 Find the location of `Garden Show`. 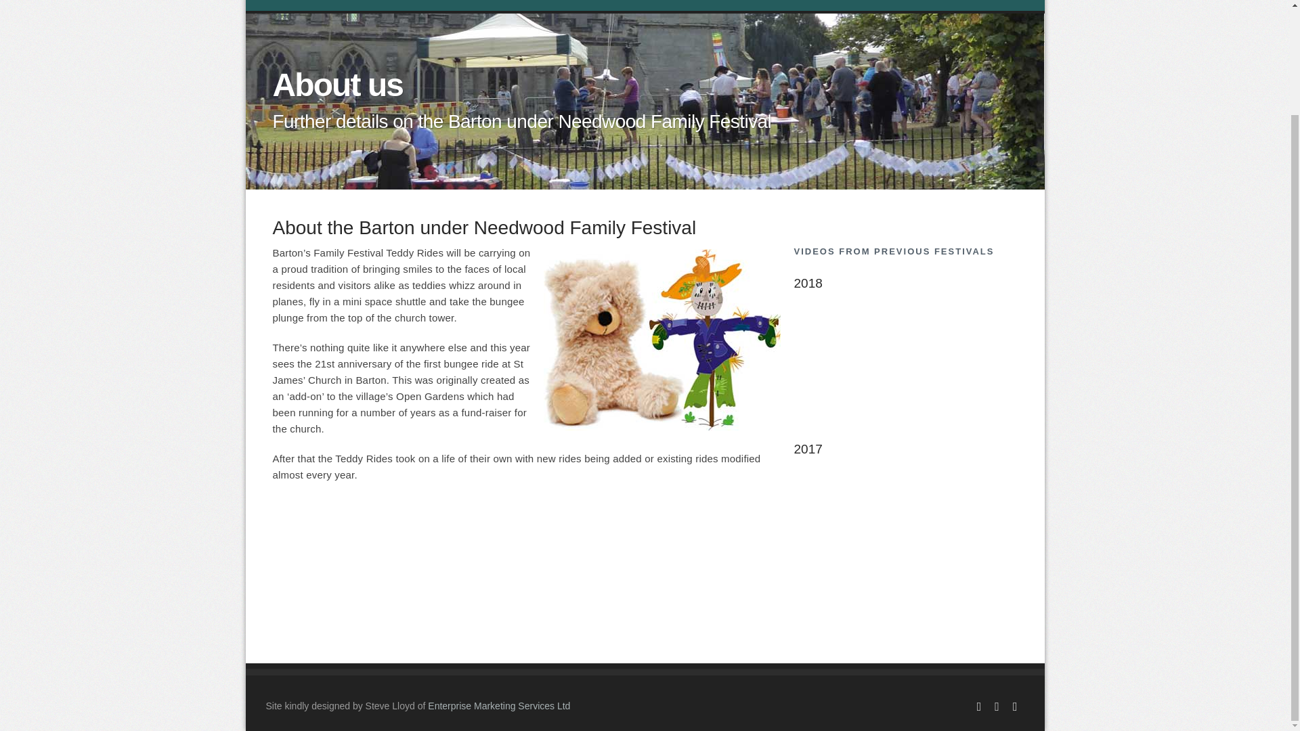

Garden Show is located at coordinates (504, 5).